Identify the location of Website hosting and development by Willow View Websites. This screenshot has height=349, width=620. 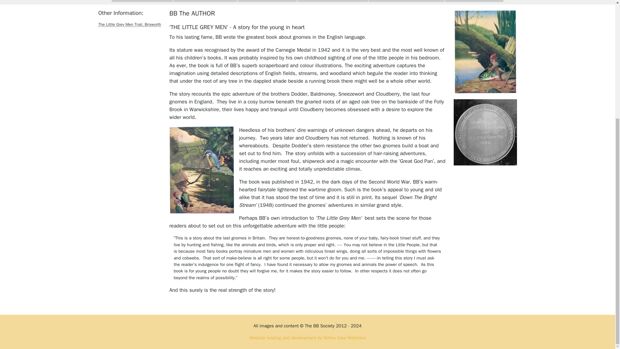
(307, 338).